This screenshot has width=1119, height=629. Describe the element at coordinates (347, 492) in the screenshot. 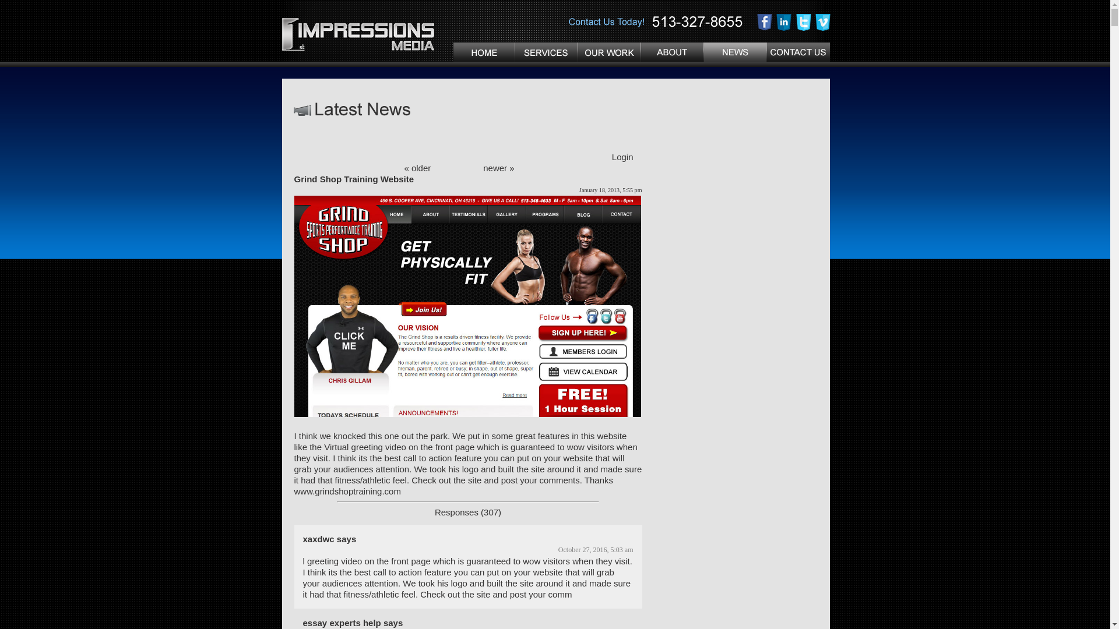

I see `www.grindshoptraining.com` at that location.